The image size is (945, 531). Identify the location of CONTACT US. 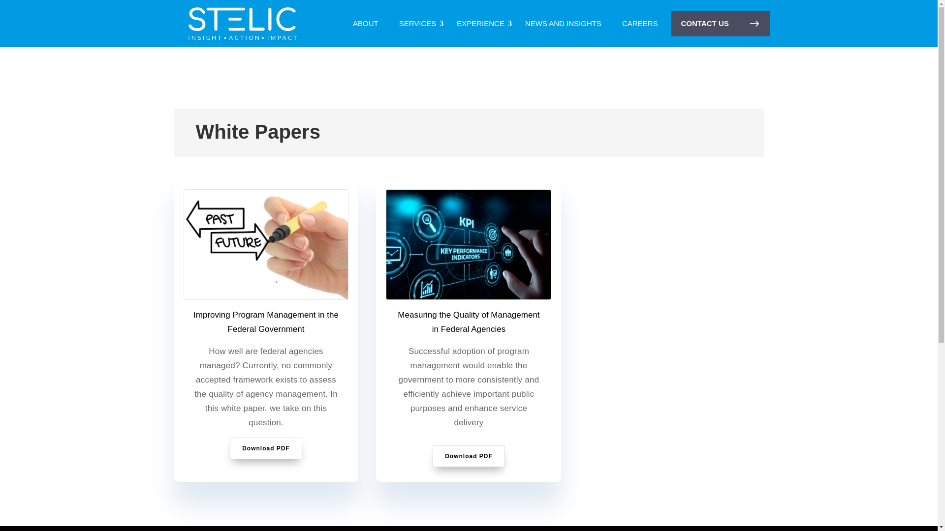
(721, 24).